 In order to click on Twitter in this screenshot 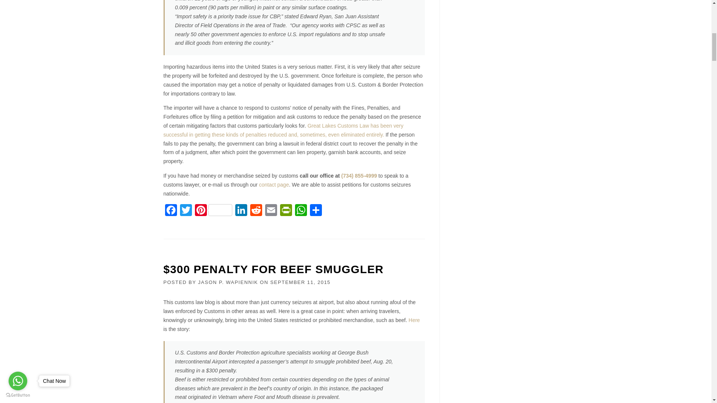, I will do `click(186, 211)`.